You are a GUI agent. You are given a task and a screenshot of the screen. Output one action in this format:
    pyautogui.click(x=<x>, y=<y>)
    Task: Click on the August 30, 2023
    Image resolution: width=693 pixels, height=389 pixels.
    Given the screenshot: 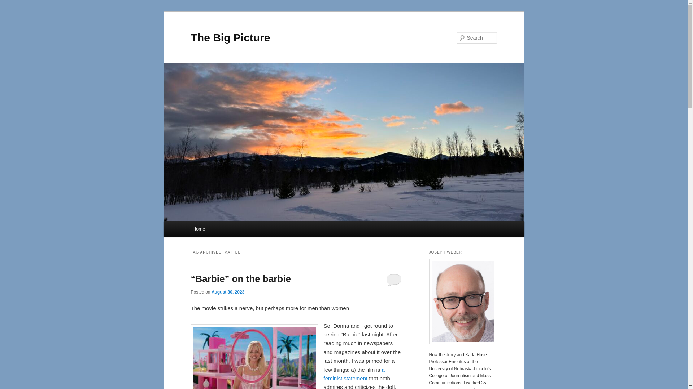 What is the action you would take?
    pyautogui.click(x=228, y=292)
    